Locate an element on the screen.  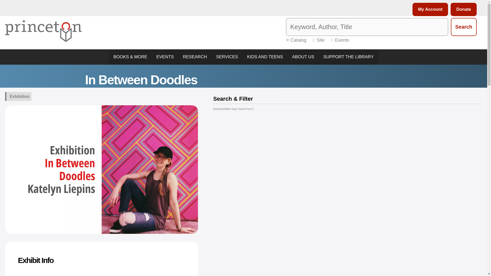
RESEARCH is located at coordinates (195, 57).